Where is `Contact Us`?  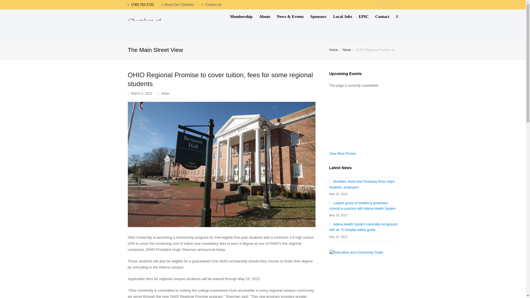 Contact Us is located at coordinates (213, 4).